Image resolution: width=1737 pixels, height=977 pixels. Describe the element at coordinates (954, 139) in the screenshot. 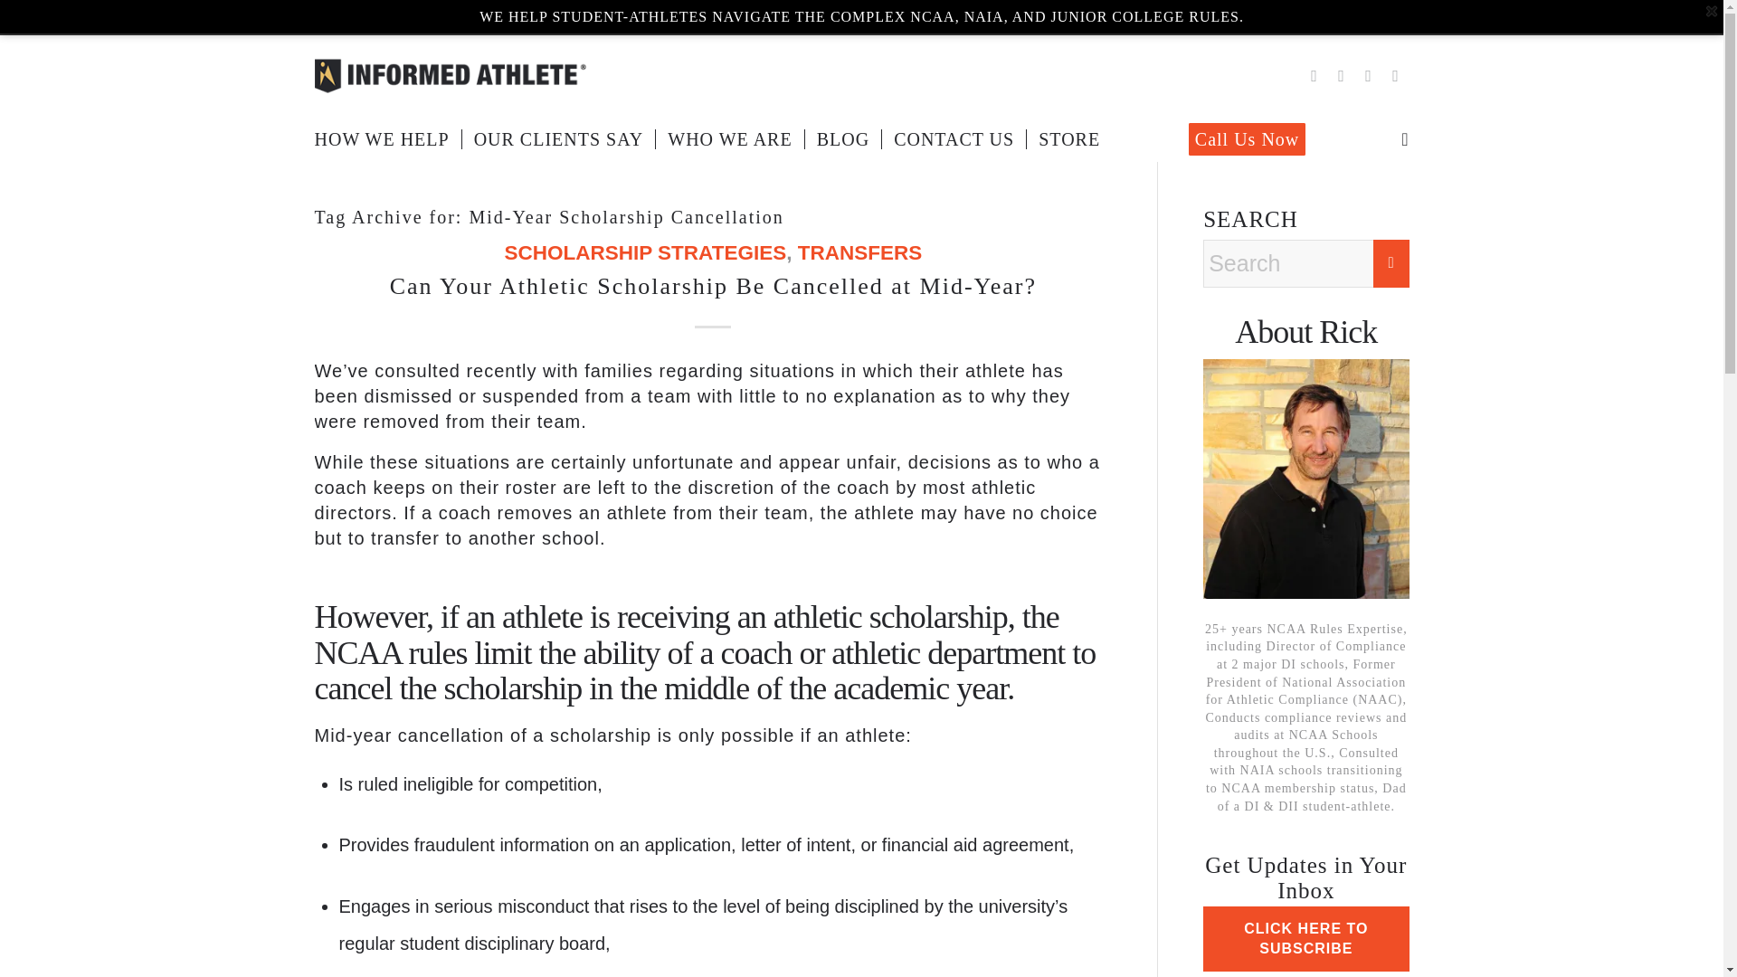

I see `CONTACT US` at that location.